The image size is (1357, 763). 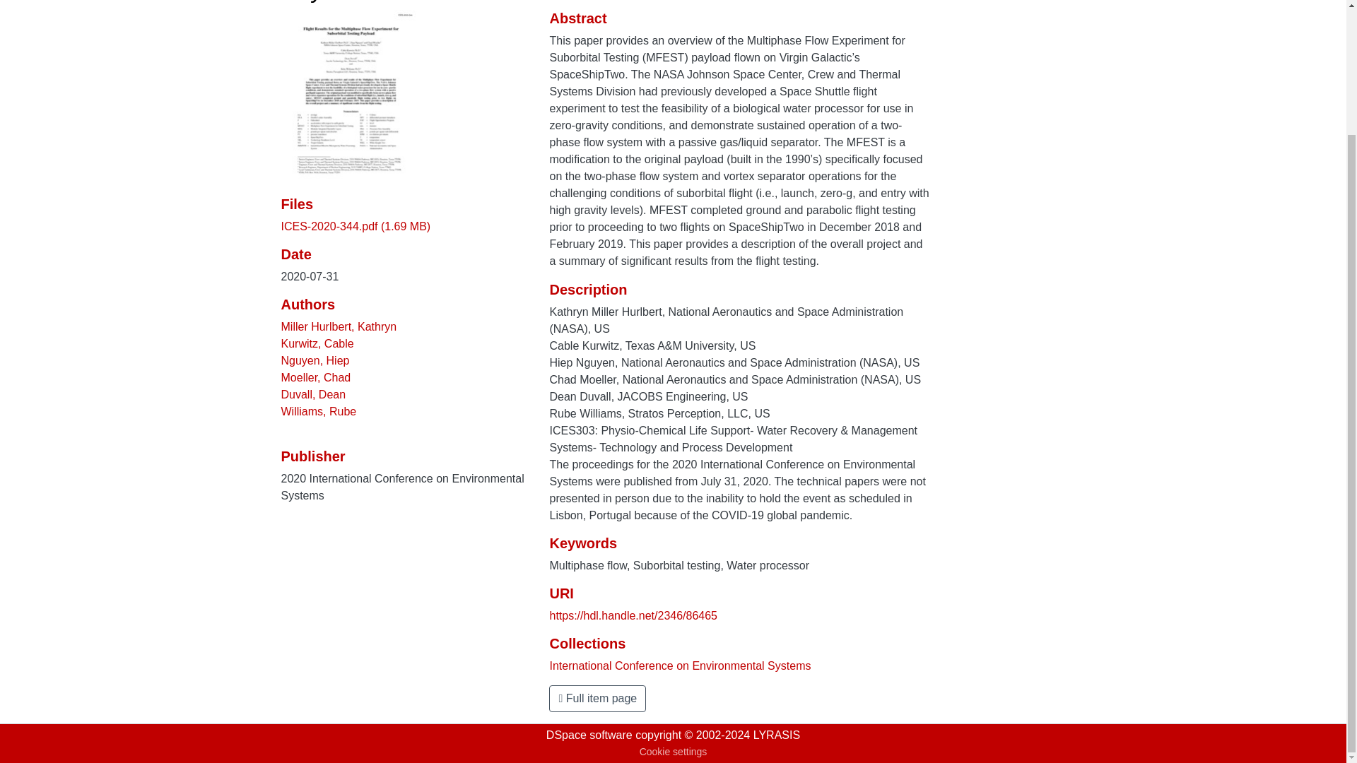 What do you see at coordinates (318, 411) in the screenshot?
I see `Williams, Rube` at bounding box center [318, 411].